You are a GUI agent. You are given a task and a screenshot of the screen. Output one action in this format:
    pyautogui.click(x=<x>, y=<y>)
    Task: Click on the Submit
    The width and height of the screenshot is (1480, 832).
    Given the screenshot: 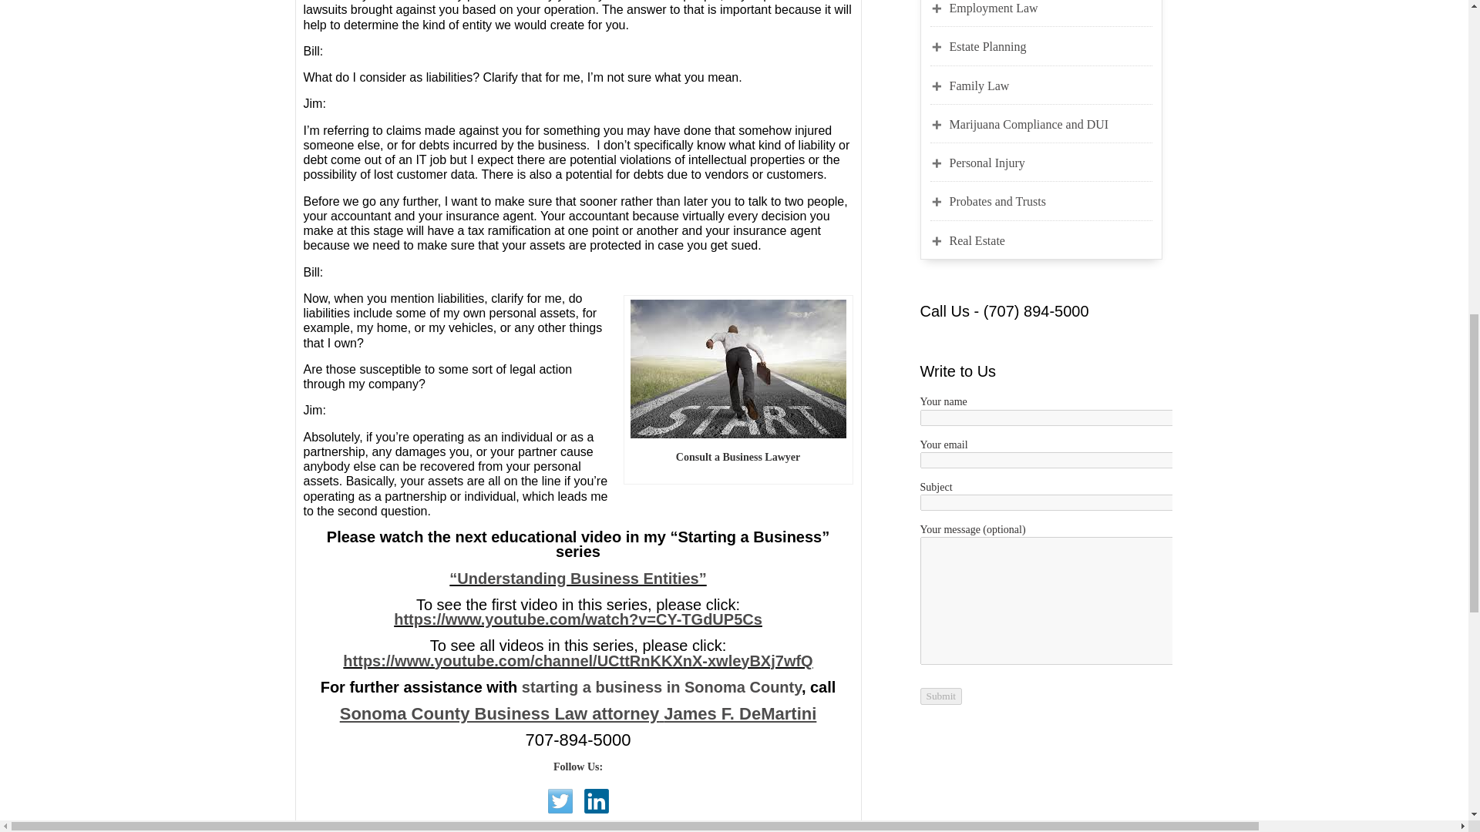 What is the action you would take?
    pyautogui.click(x=942, y=695)
    